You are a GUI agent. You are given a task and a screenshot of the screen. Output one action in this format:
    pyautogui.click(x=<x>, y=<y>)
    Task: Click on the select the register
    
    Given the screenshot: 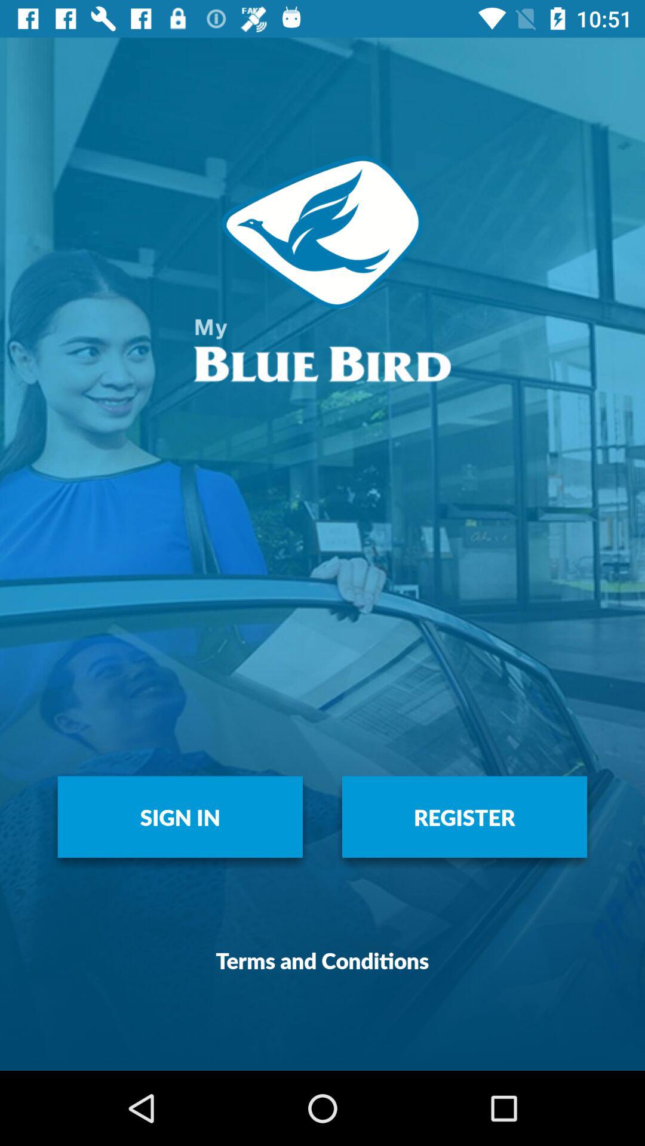 What is the action you would take?
    pyautogui.click(x=465, y=817)
    